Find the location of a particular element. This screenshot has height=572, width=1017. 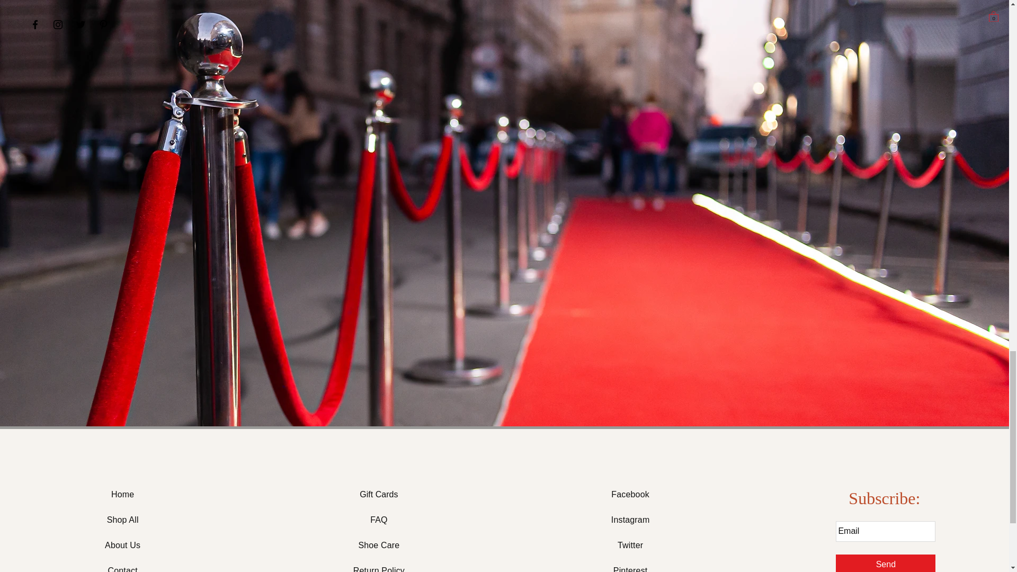

Shop All is located at coordinates (122, 520).